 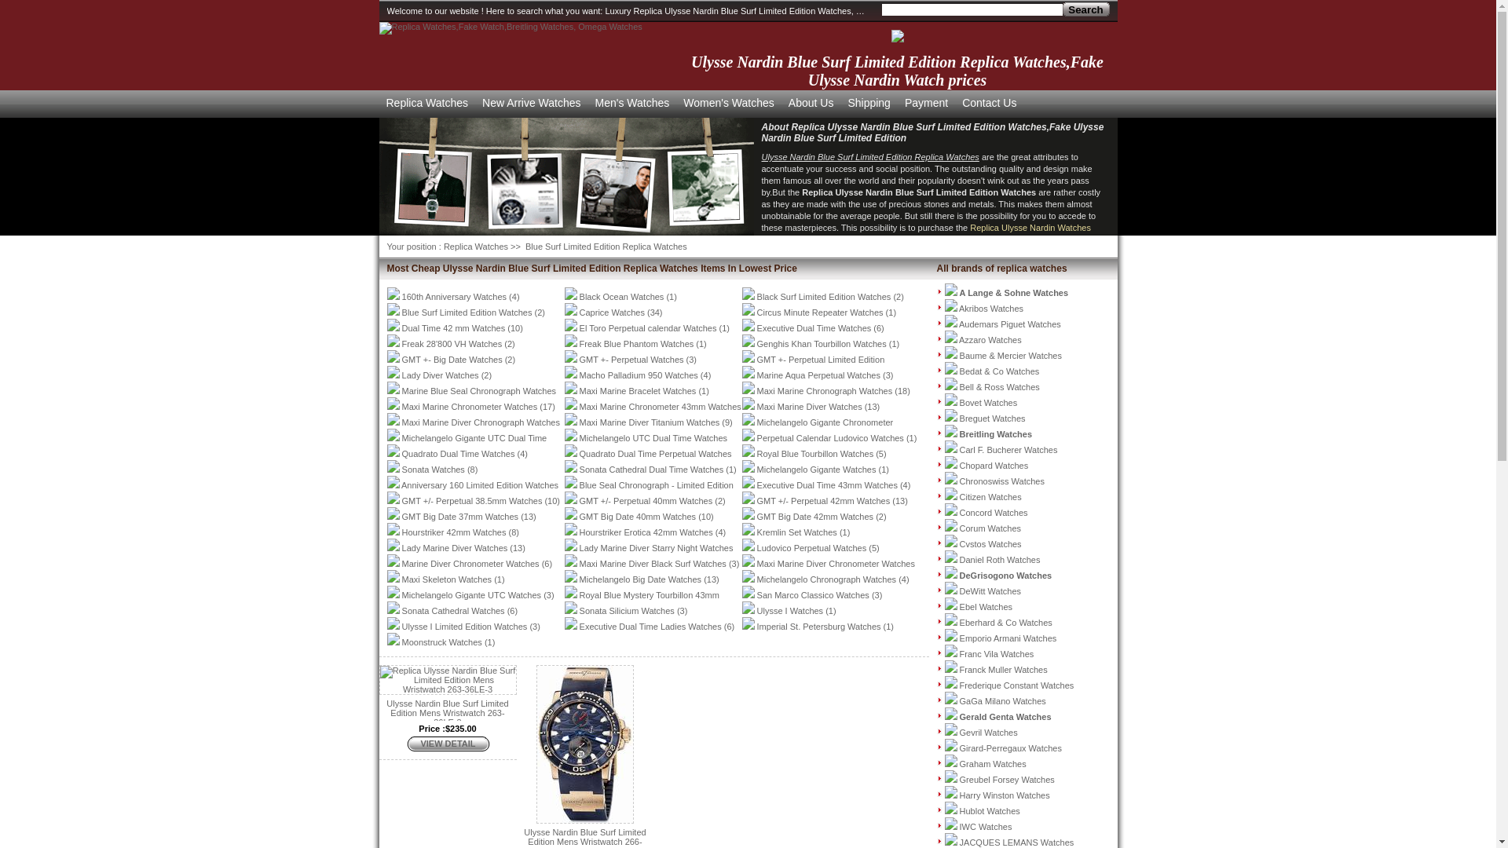 What do you see at coordinates (729, 103) in the screenshot?
I see `Women's Watches` at bounding box center [729, 103].